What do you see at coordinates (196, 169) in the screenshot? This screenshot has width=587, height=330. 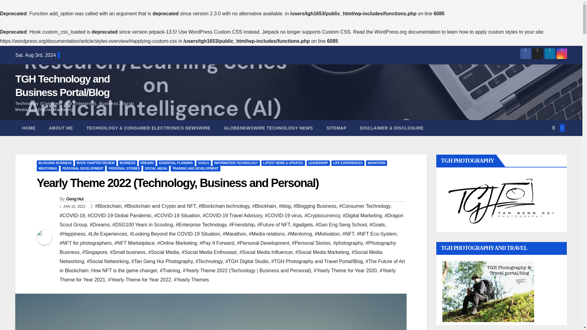 I see `TRAINING AND DEVELOPMENT` at bounding box center [196, 169].